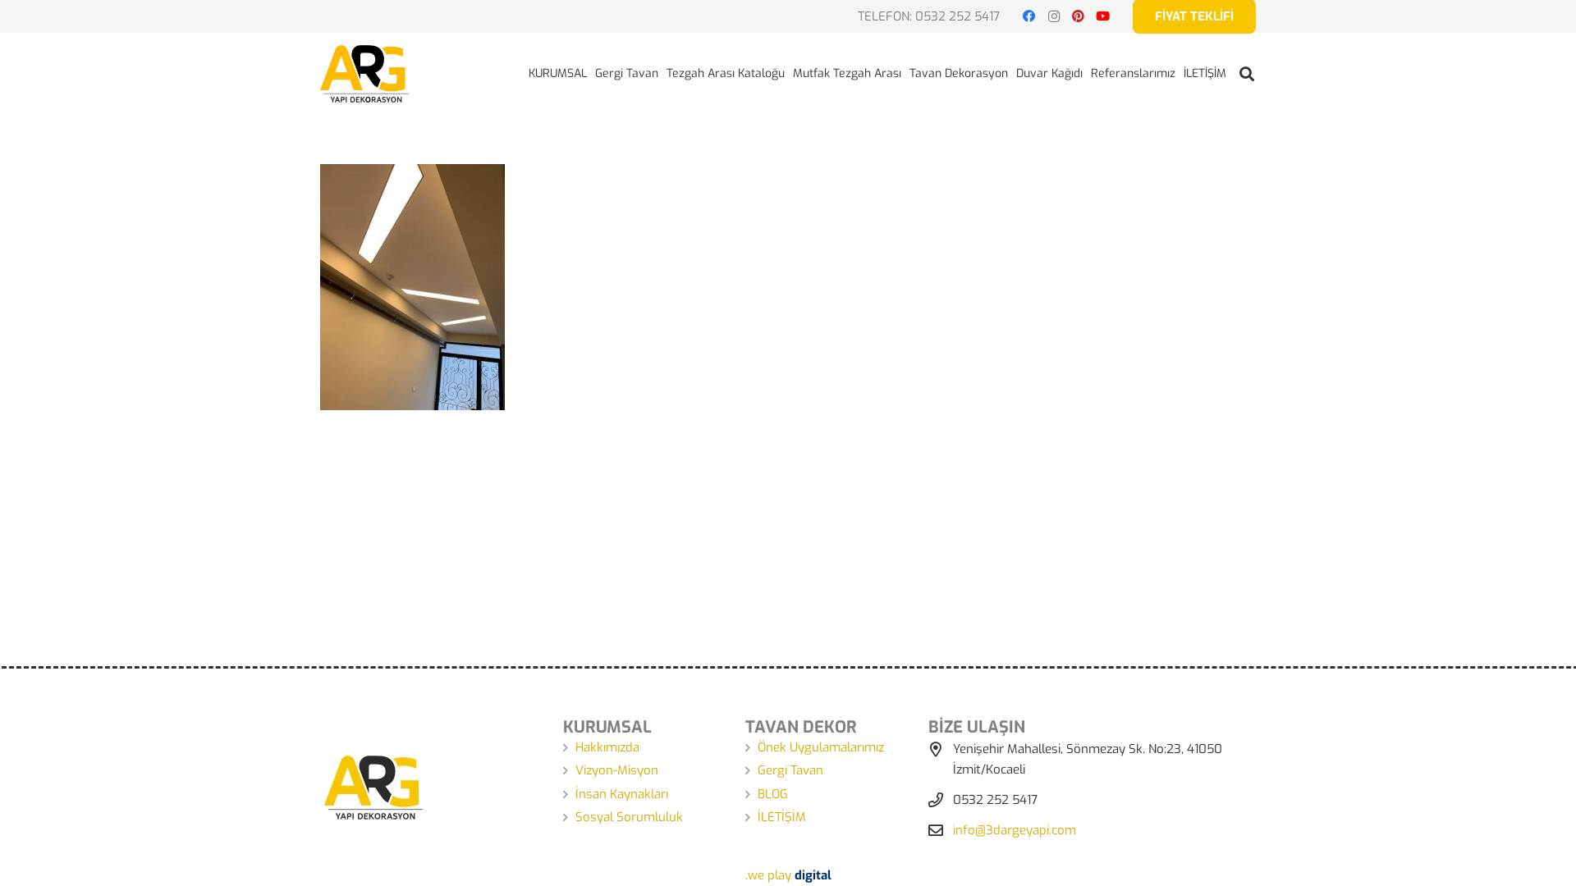 Image resolution: width=1576 pixels, height=886 pixels. Describe the element at coordinates (558, 74) in the screenshot. I see `KURUMSAL` at that location.